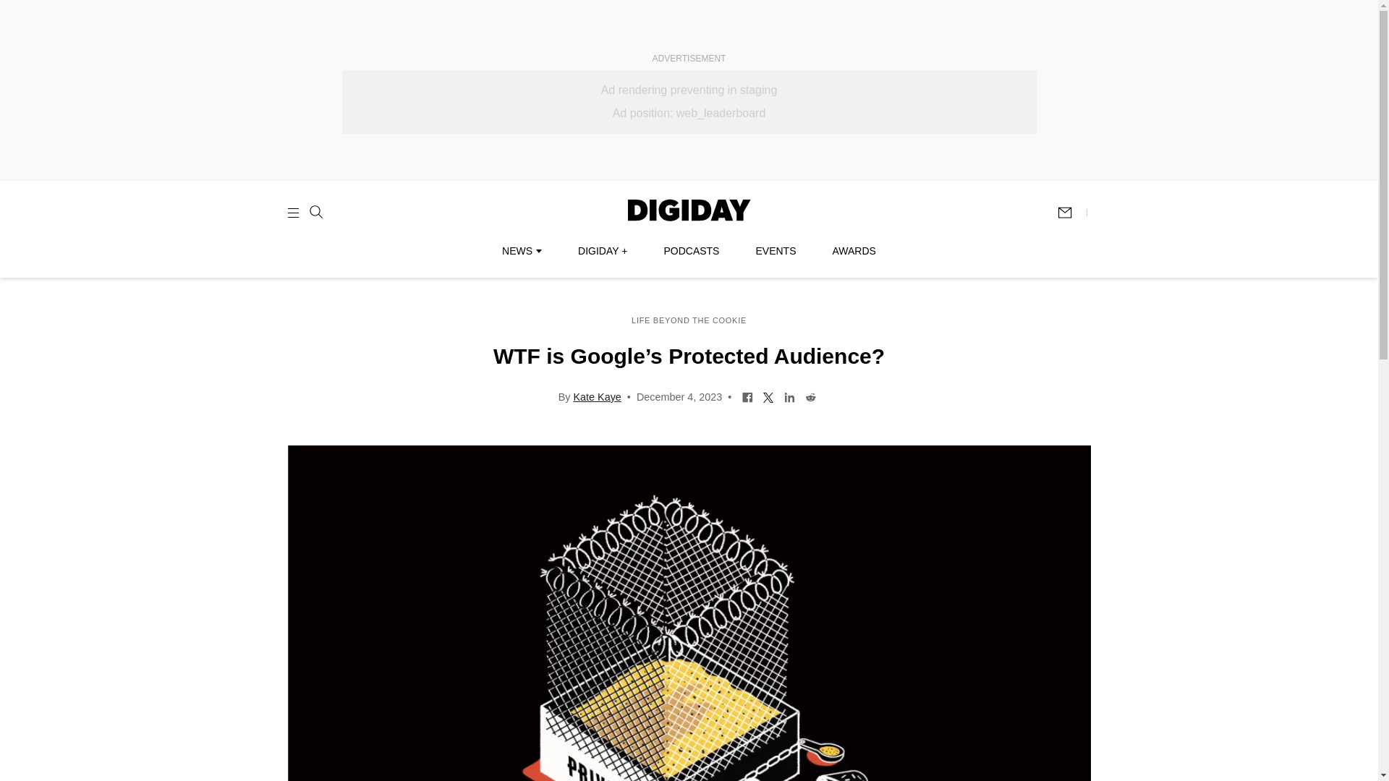 The height and width of the screenshot is (781, 1389). I want to click on Share on LinkedIn, so click(789, 396).